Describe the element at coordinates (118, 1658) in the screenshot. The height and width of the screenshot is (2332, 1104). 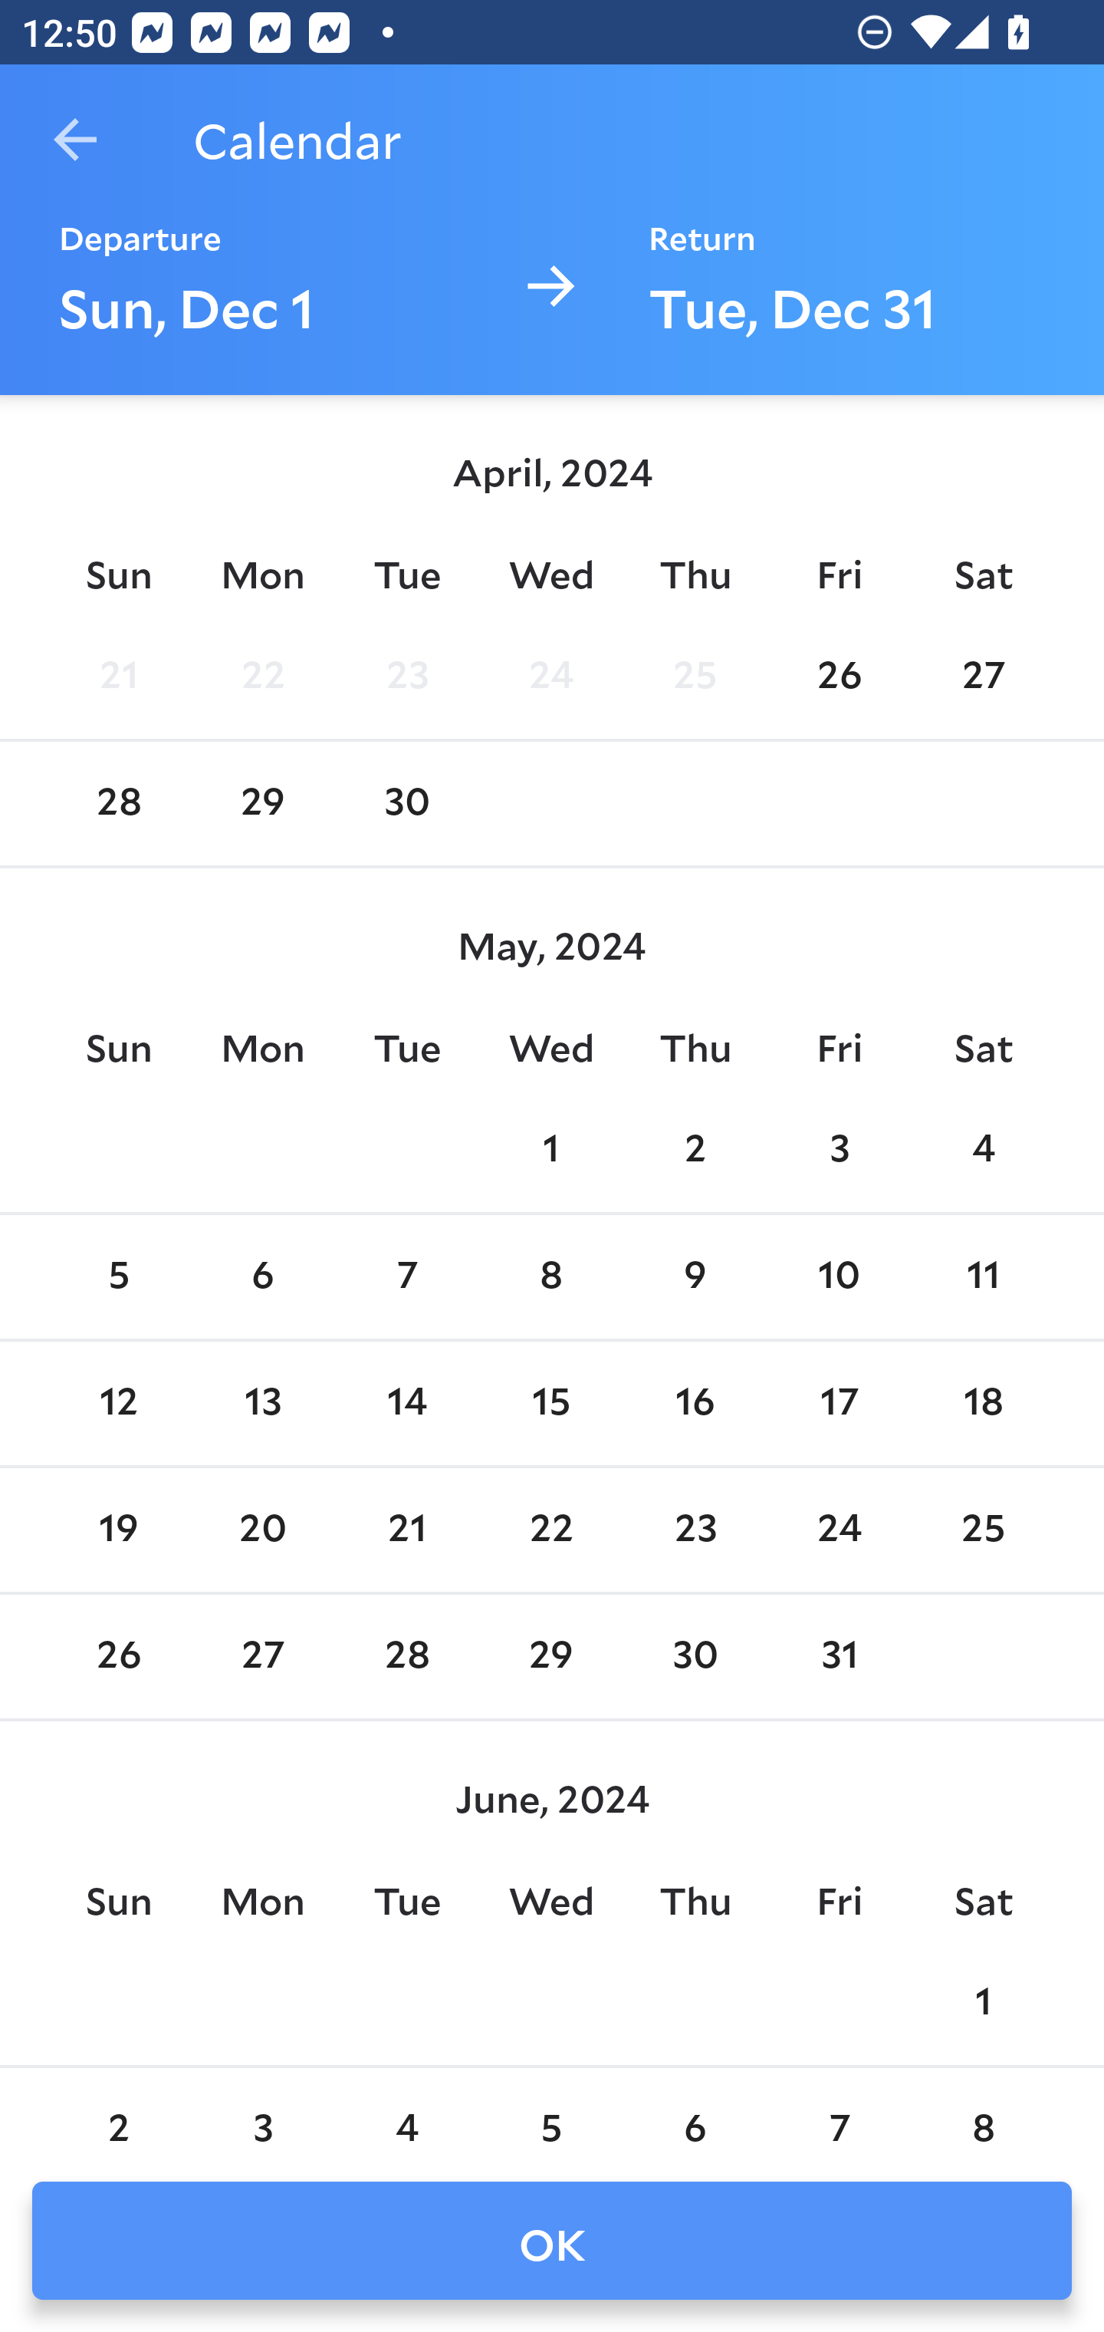
I see `26` at that location.